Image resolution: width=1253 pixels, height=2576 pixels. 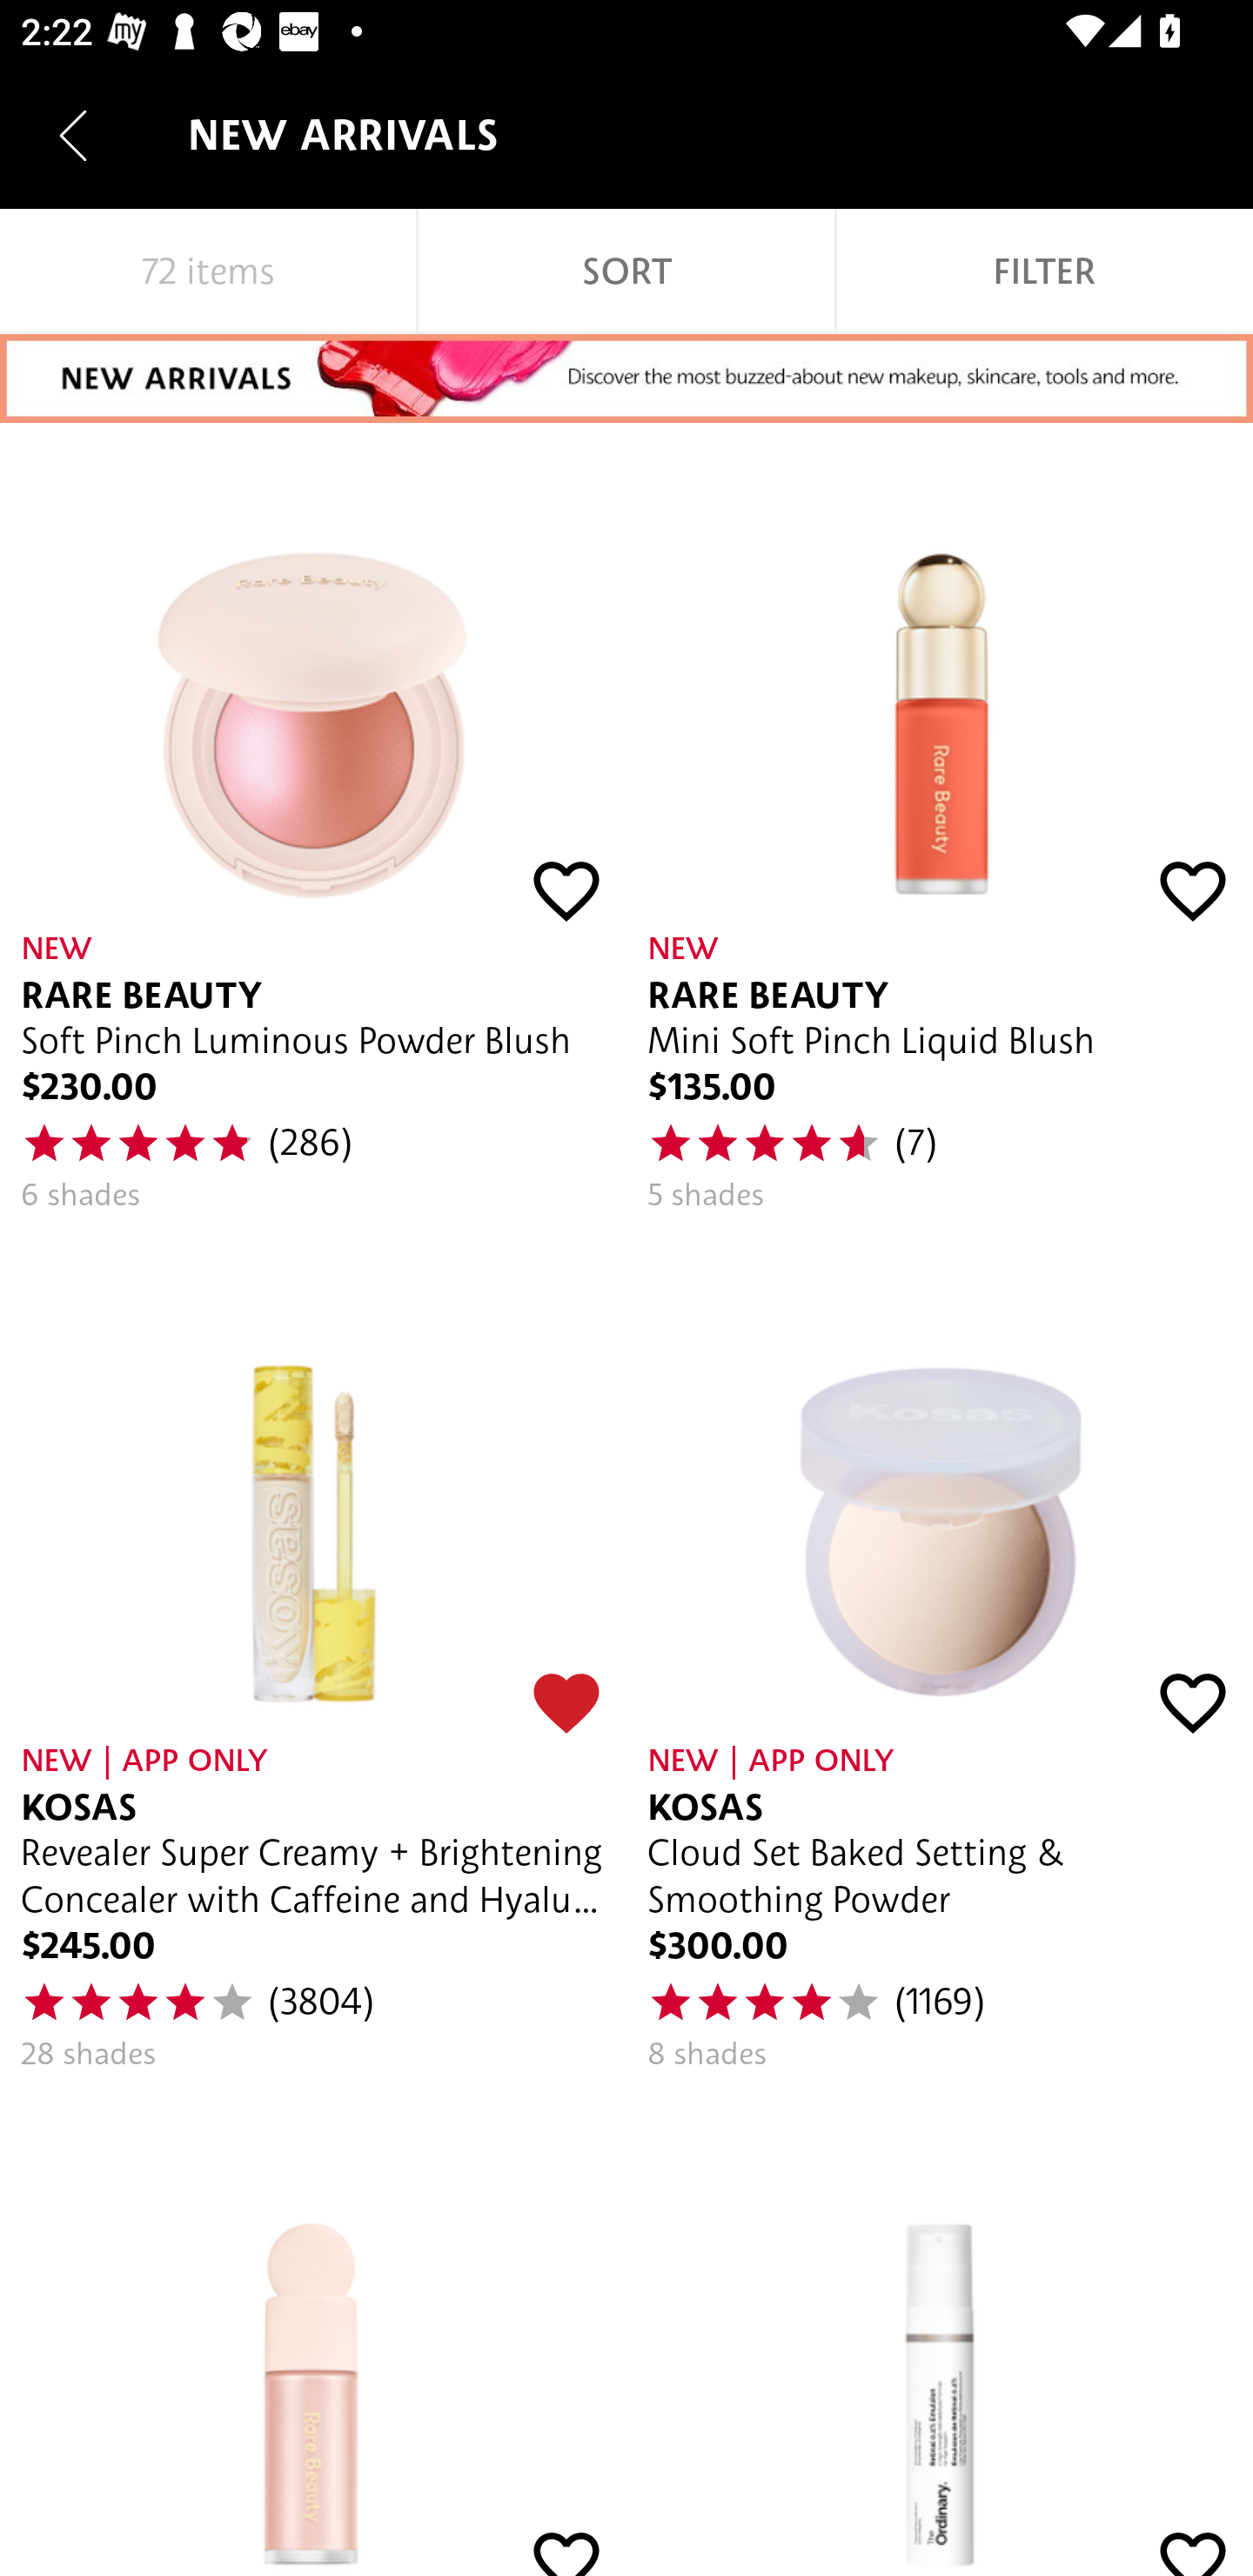 I want to click on SORT, so click(x=626, y=272).